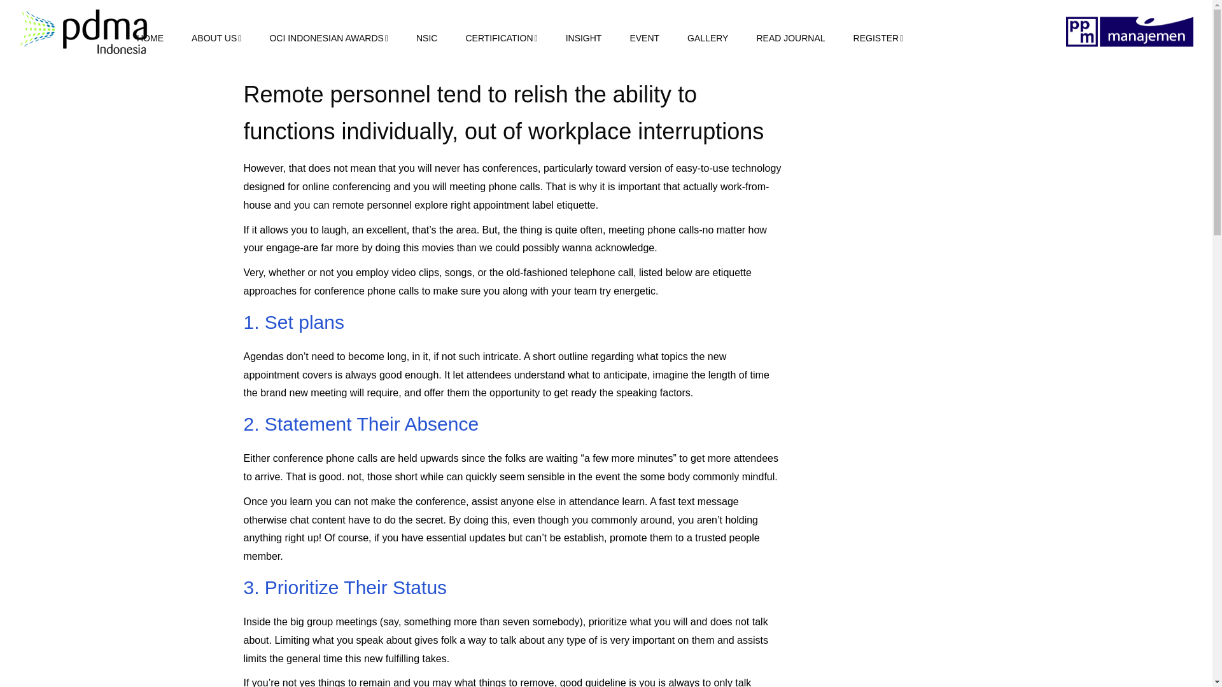  What do you see at coordinates (150, 38) in the screenshot?
I see `HOME` at bounding box center [150, 38].